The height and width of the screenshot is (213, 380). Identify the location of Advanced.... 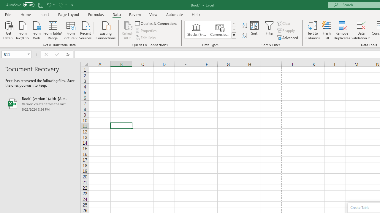
(288, 37).